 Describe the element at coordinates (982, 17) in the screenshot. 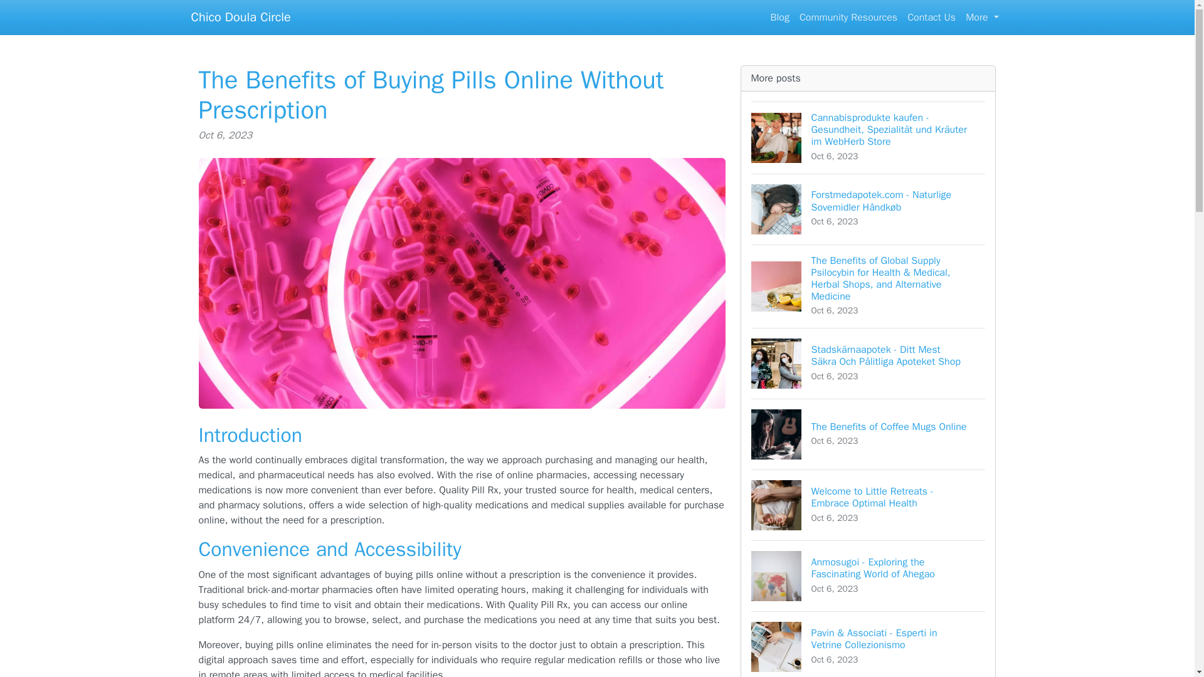

I see `Contact Us` at that location.